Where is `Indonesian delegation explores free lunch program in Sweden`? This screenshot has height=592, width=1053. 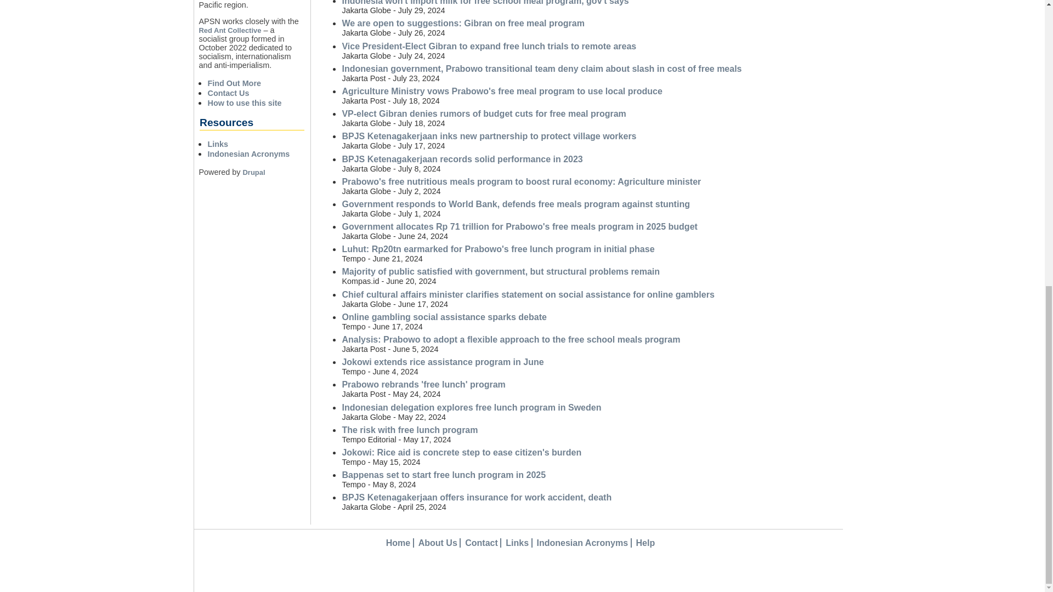 Indonesian delegation explores free lunch program in Sweden is located at coordinates (471, 407).